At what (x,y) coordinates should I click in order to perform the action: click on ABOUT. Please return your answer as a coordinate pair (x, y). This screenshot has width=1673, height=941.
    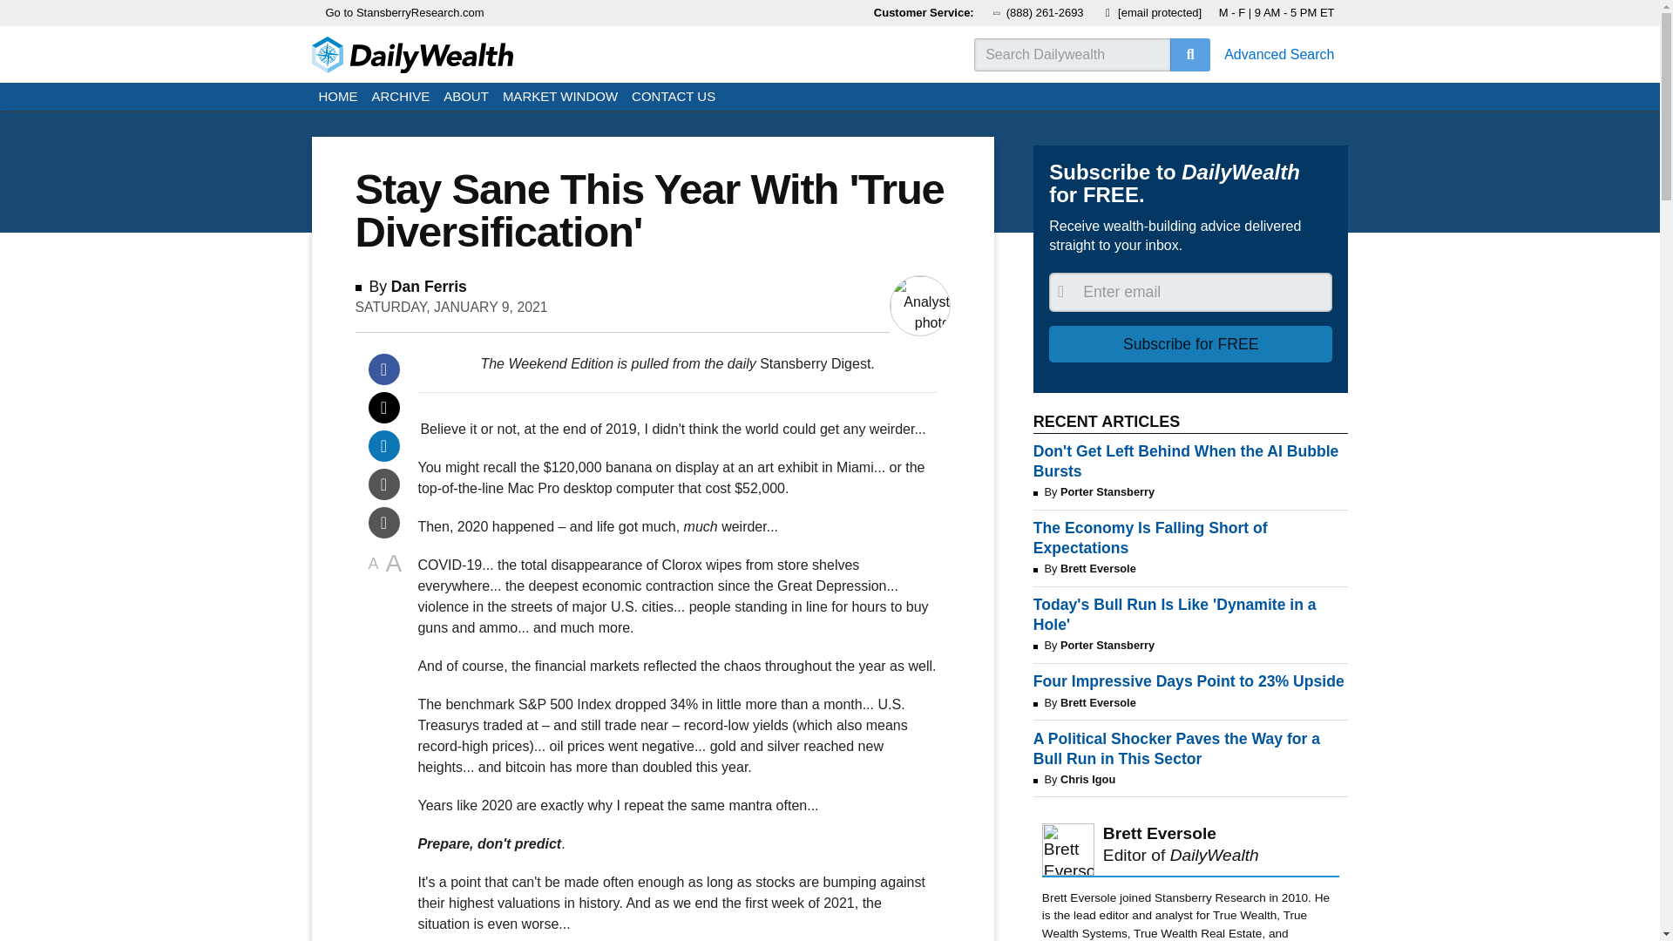
    Looking at the image, I should click on (465, 98).